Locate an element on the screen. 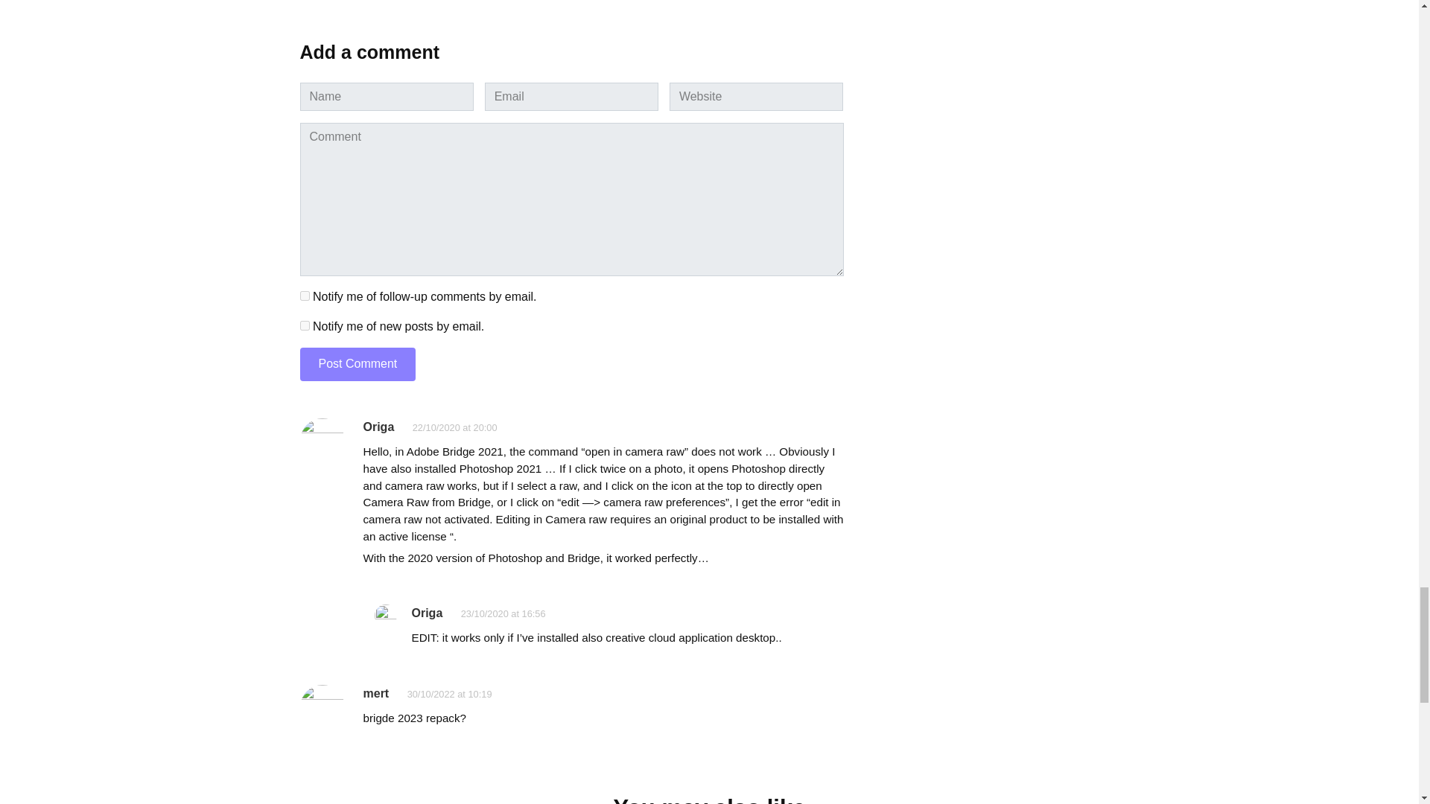 The height and width of the screenshot is (804, 1430). subscribe is located at coordinates (304, 295).